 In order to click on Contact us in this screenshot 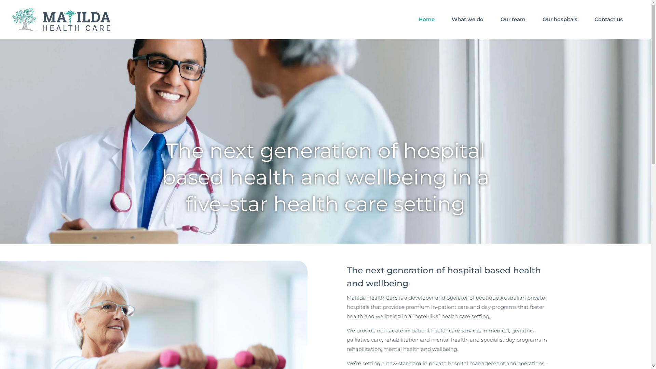, I will do `click(609, 28)`.